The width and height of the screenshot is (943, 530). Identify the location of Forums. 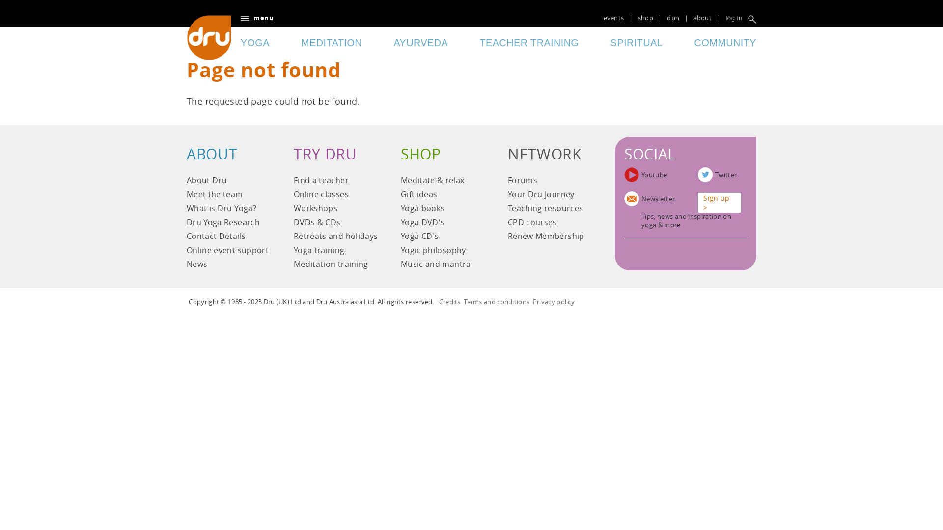
(550, 182).